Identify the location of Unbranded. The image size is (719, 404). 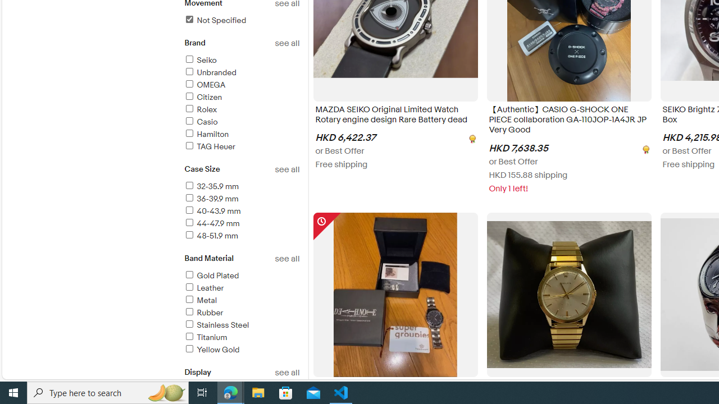
(242, 73).